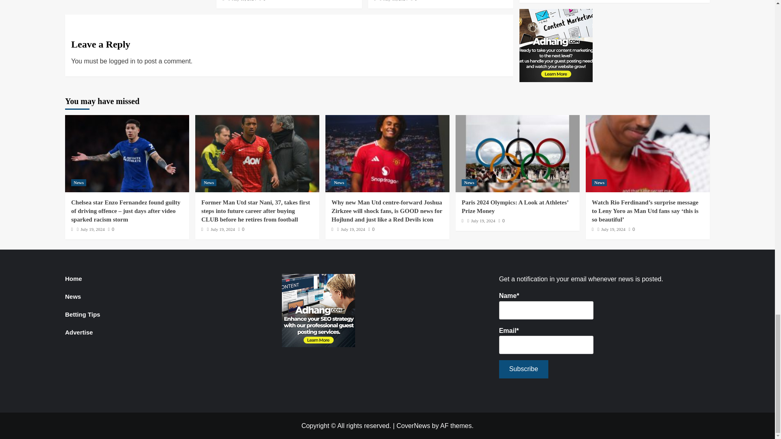 This screenshot has height=439, width=781. What do you see at coordinates (244, 1) in the screenshot?
I see `July 19, 2024` at bounding box center [244, 1].